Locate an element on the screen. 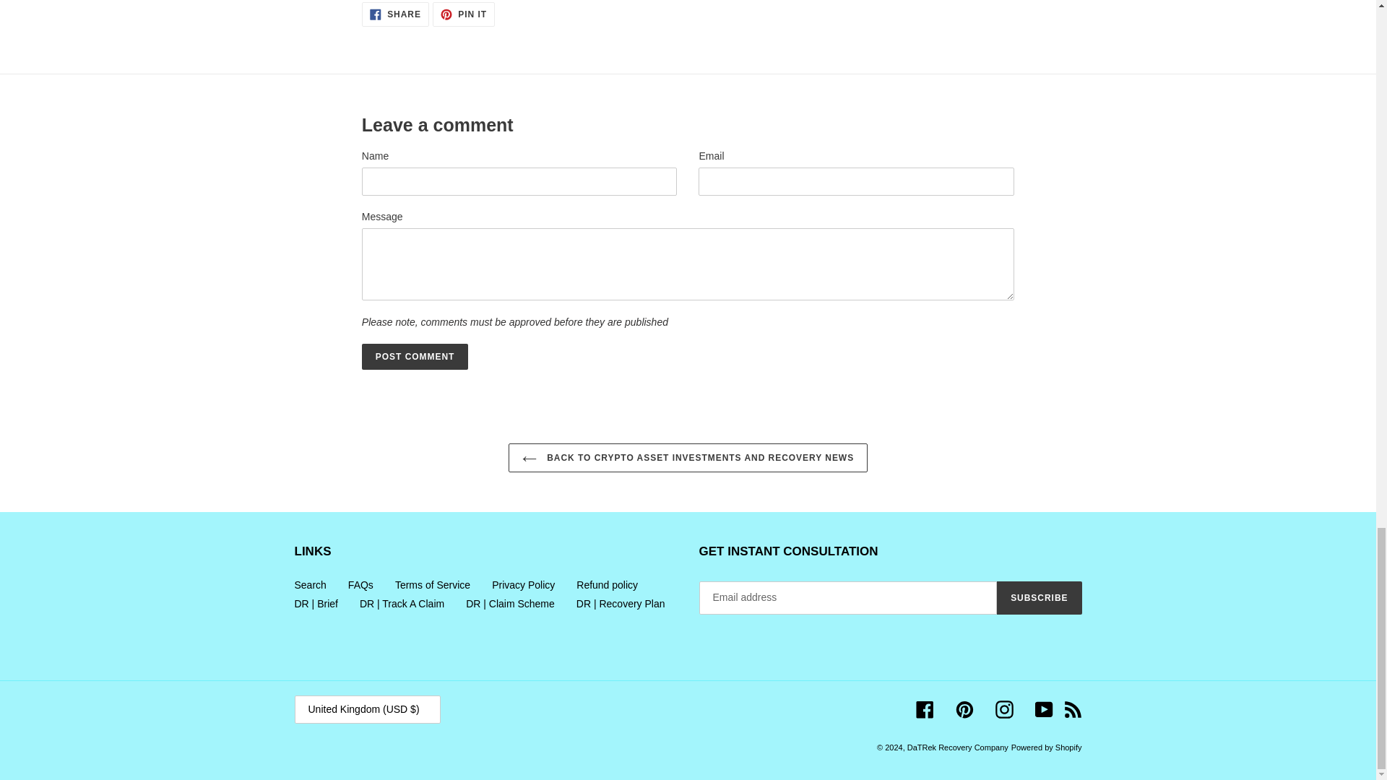 The width and height of the screenshot is (1387, 780). FAQs is located at coordinates (464, 14).